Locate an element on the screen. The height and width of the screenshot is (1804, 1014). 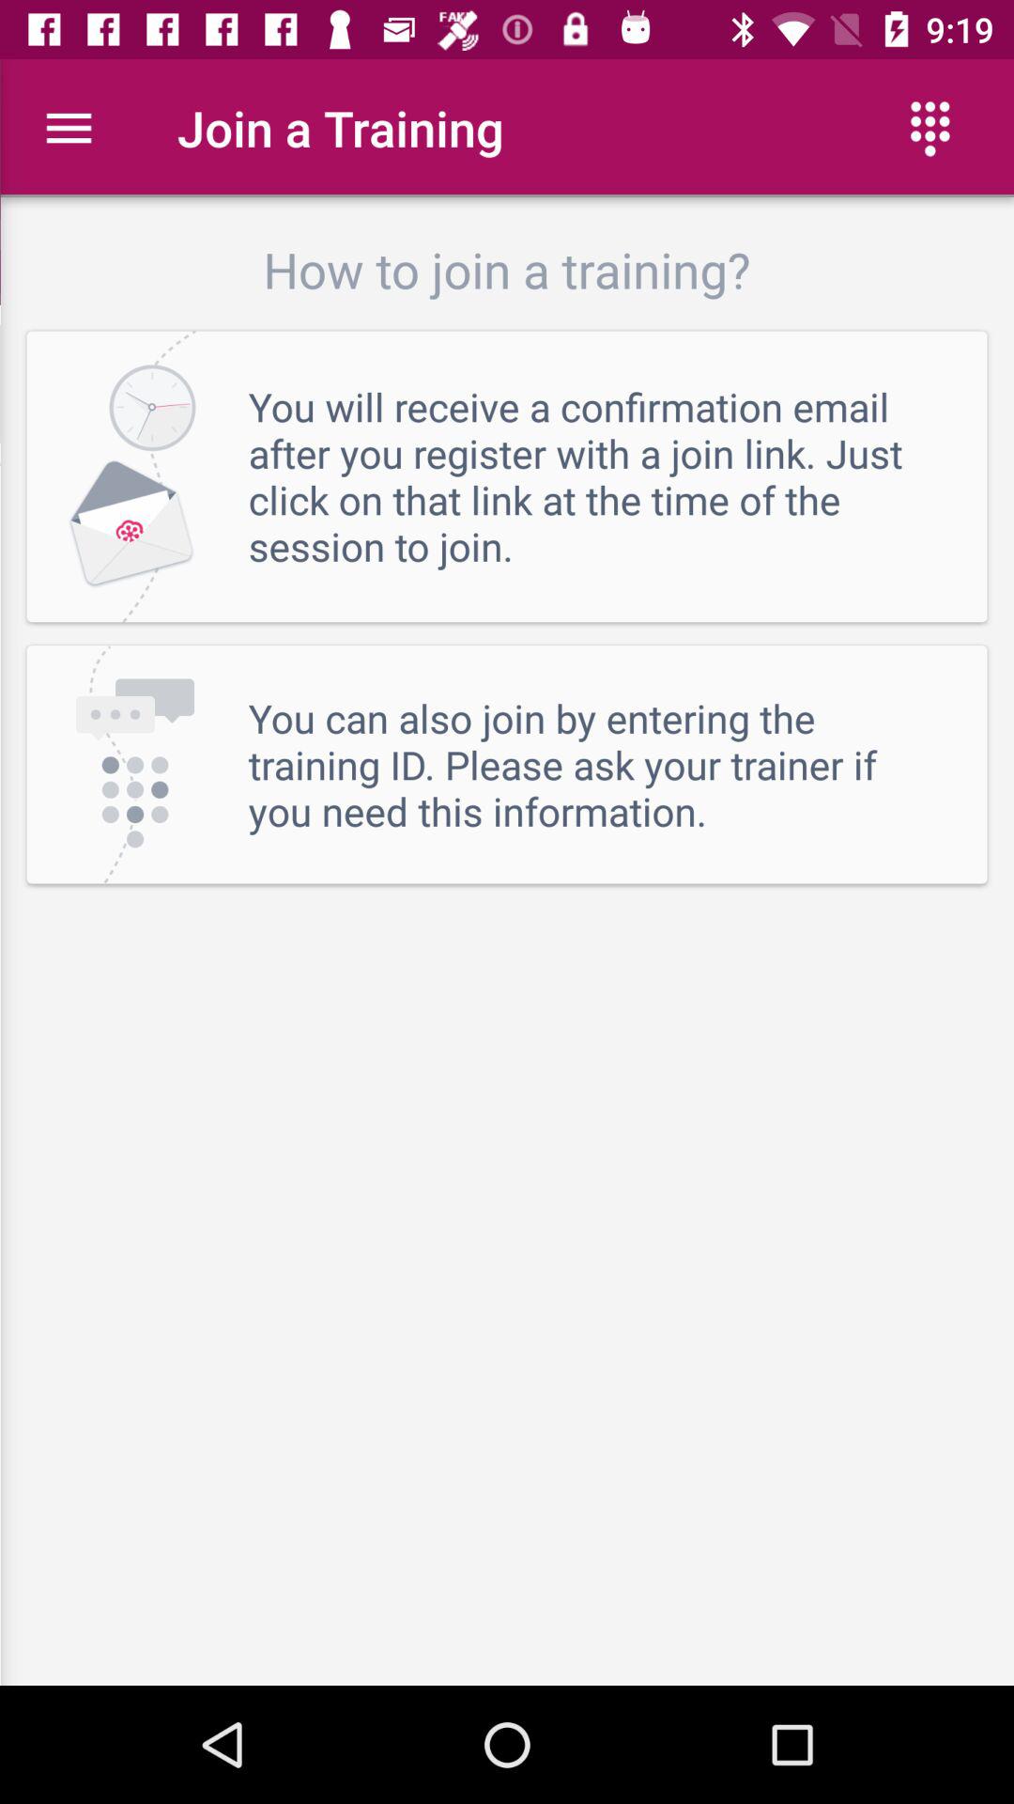
select icon to the left of the join a training icon is located at coordinates (69, 128).